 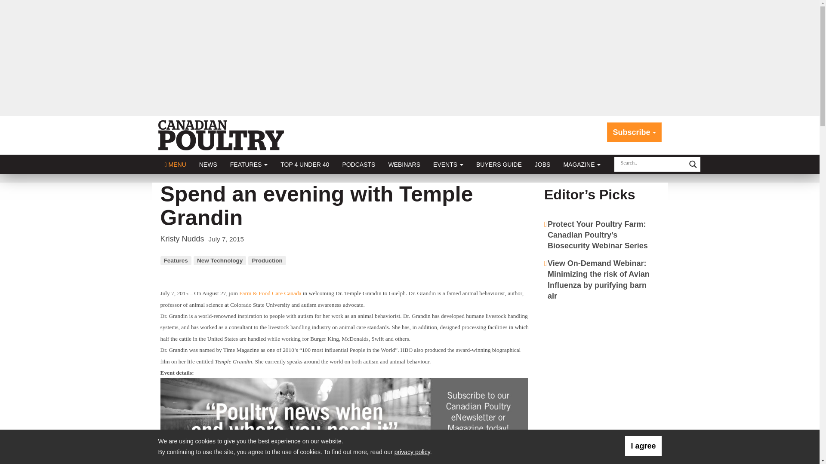 I want to click on Canadian Poultry Magazine, so click(x=221, y=135).